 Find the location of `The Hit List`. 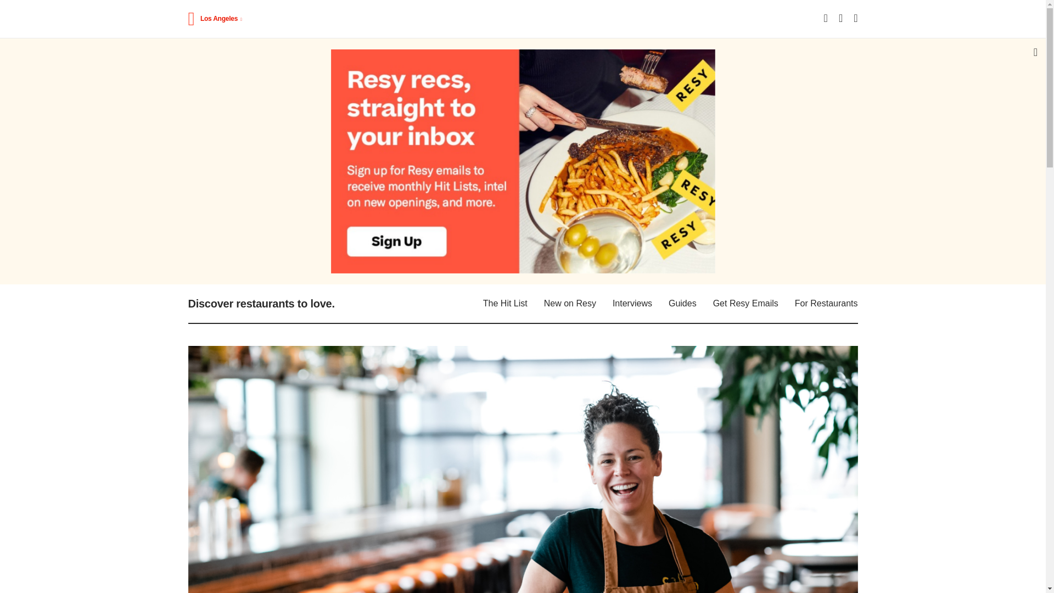

The Hit List is located at coordinates (505, 303).